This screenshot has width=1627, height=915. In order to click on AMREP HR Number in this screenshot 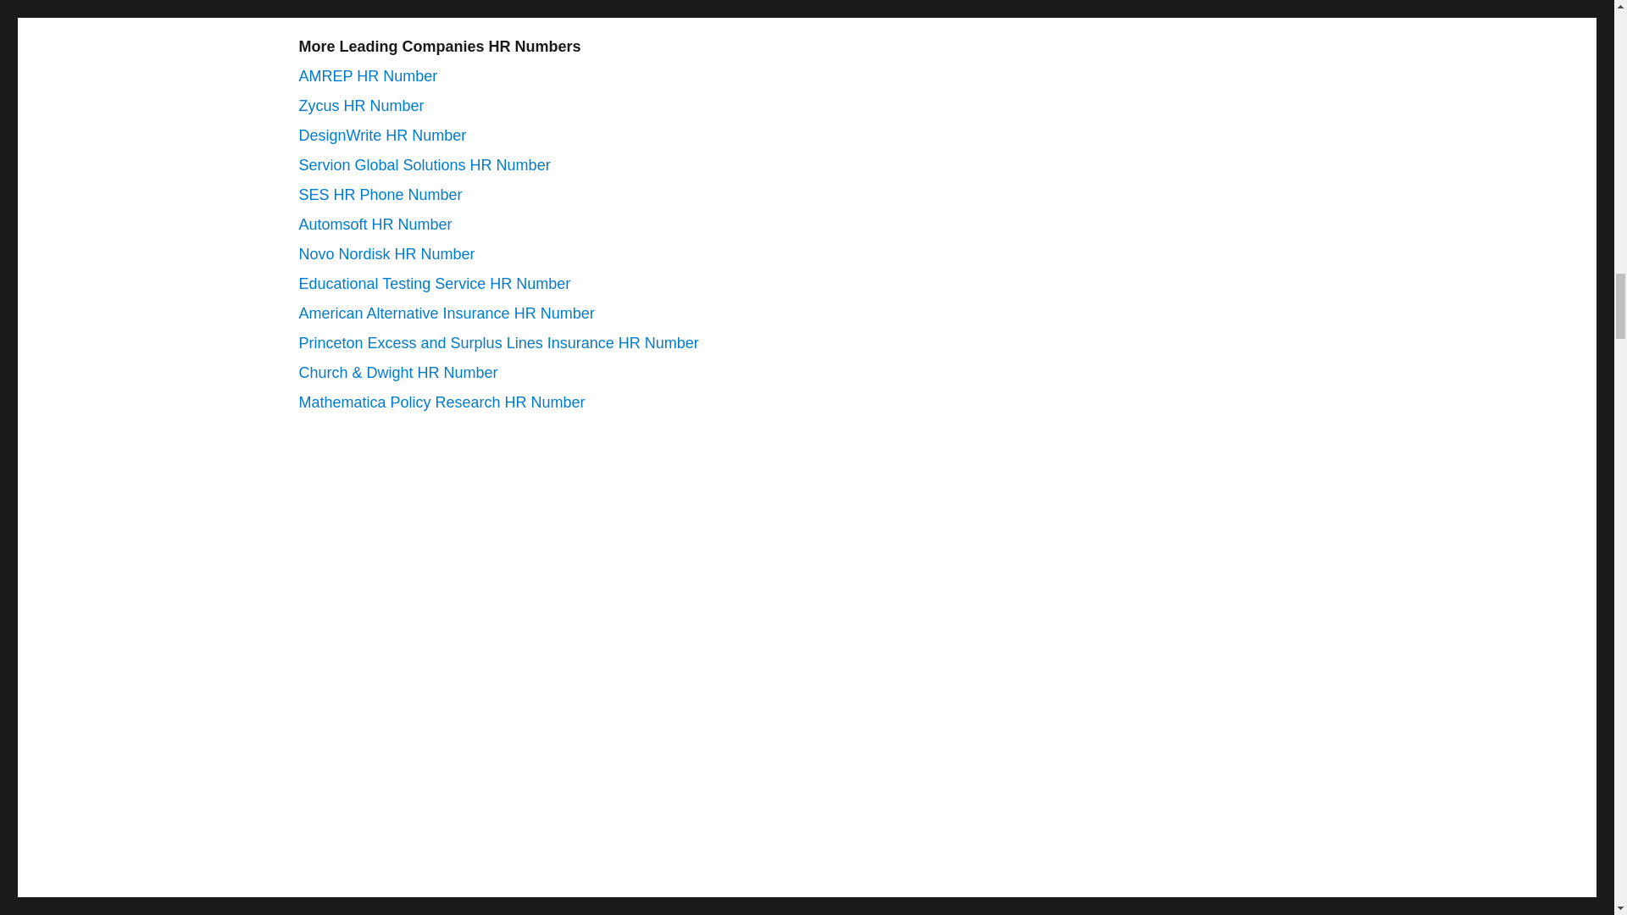, I will do `click(368, 76)`.